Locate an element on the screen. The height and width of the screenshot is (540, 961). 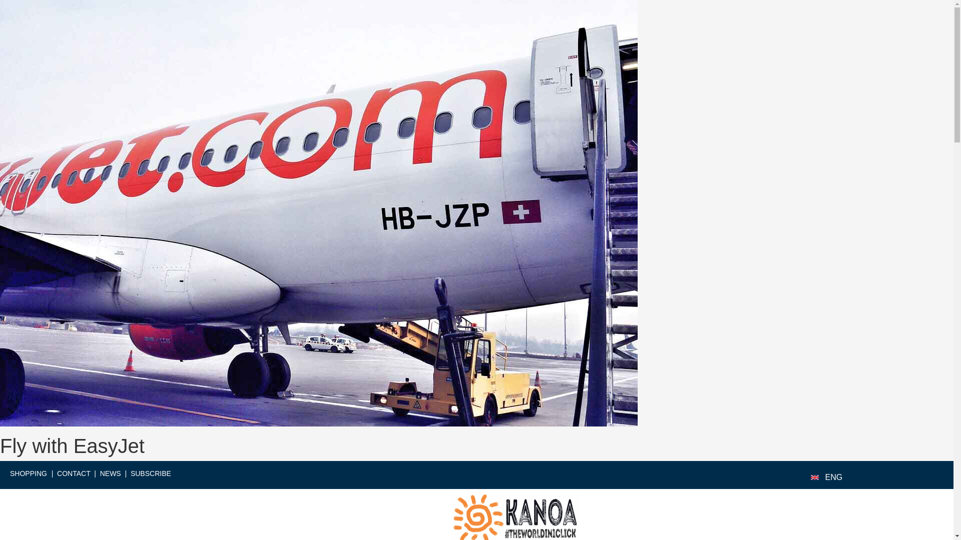
NEWS is located at coordinates (110, 473).